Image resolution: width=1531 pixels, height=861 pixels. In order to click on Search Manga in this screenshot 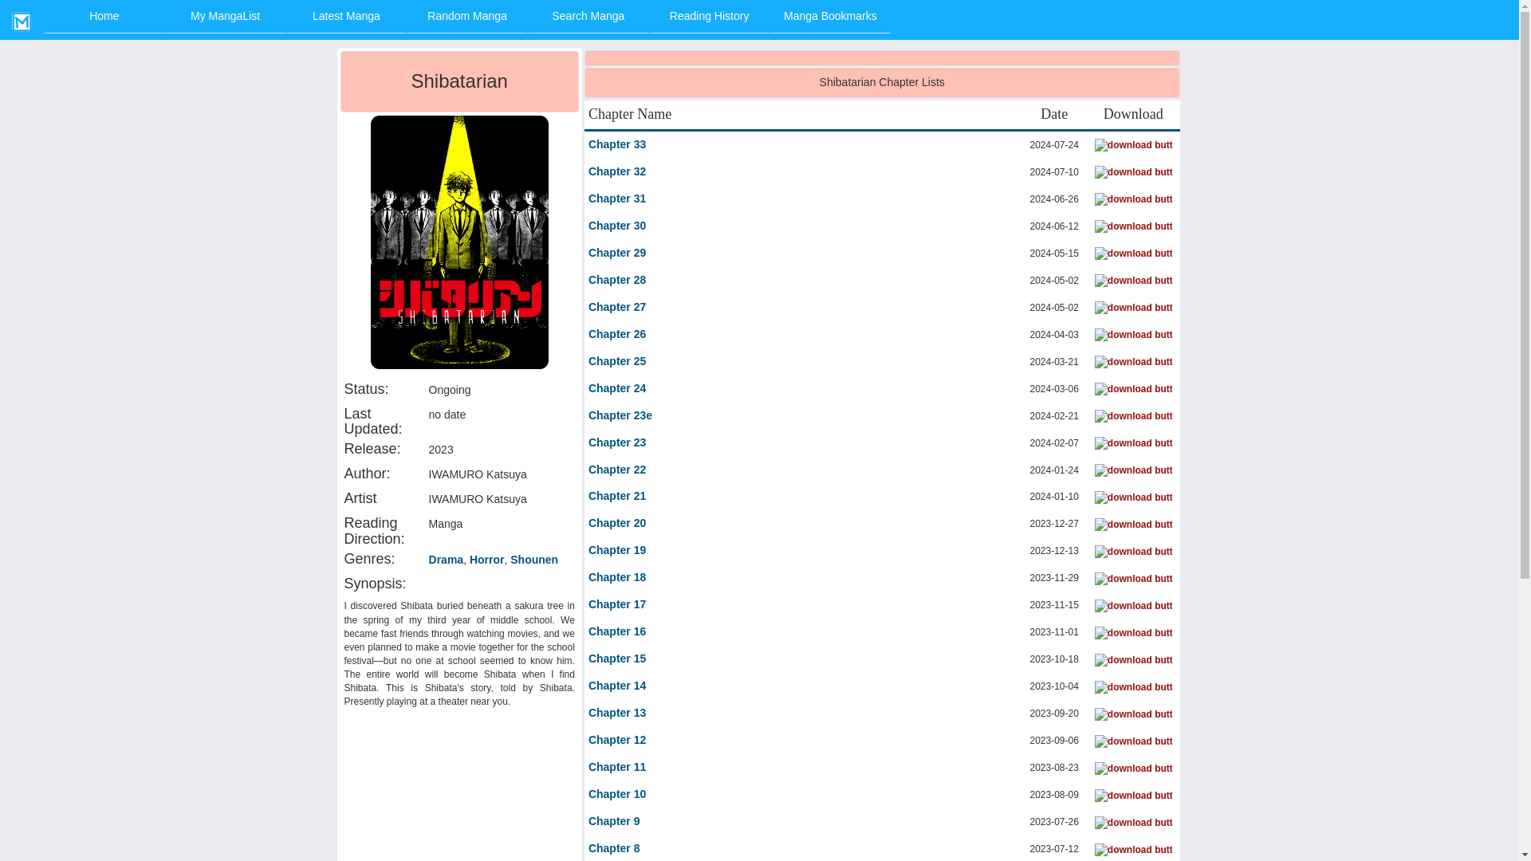, I will do `click(588, 17)`.